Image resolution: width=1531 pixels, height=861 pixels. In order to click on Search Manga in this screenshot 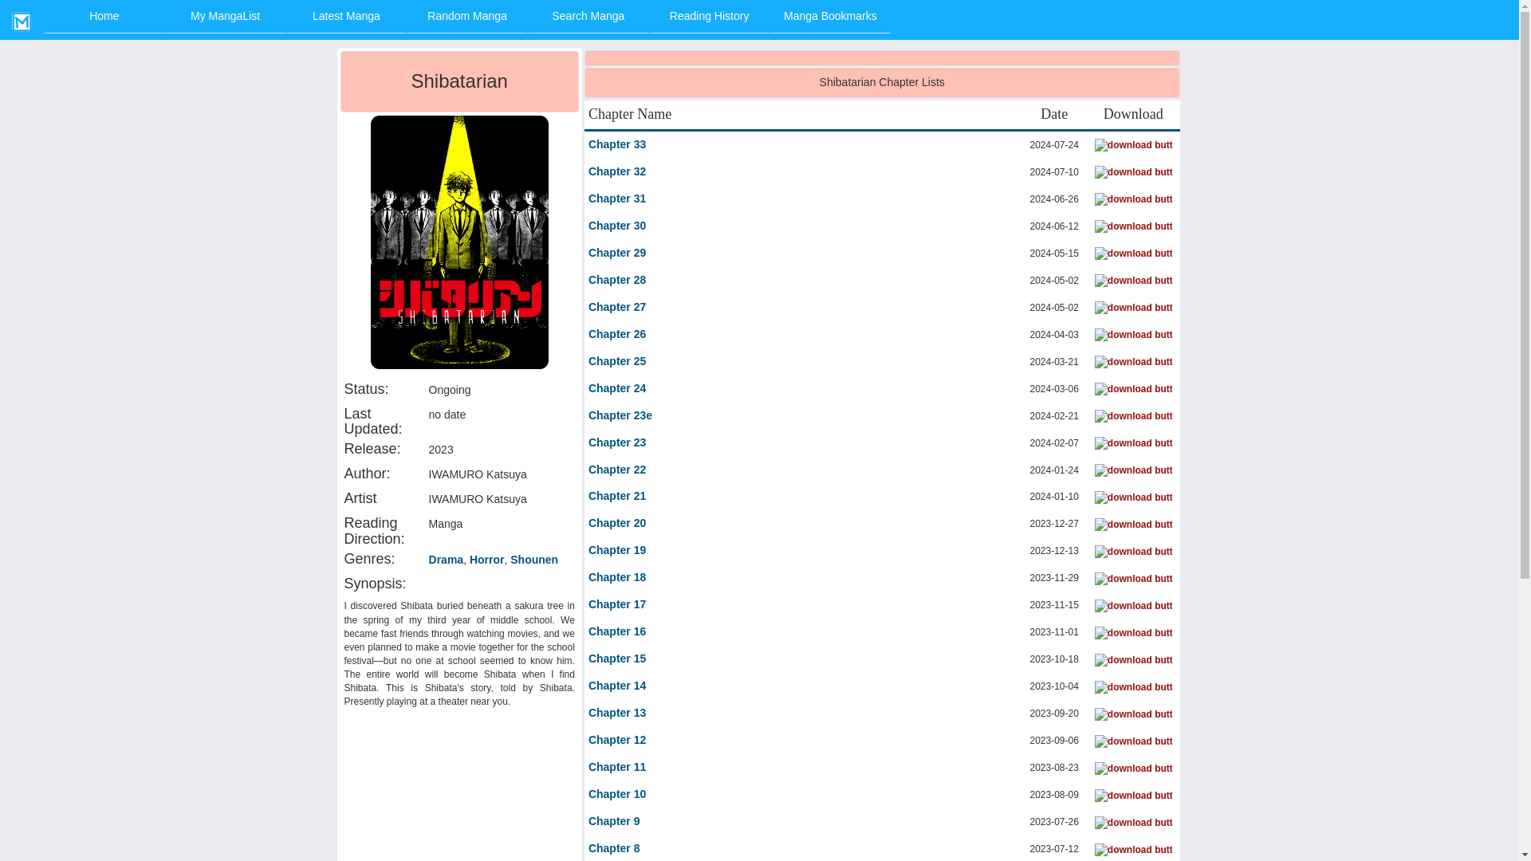, I will do `click(588, 17)`.